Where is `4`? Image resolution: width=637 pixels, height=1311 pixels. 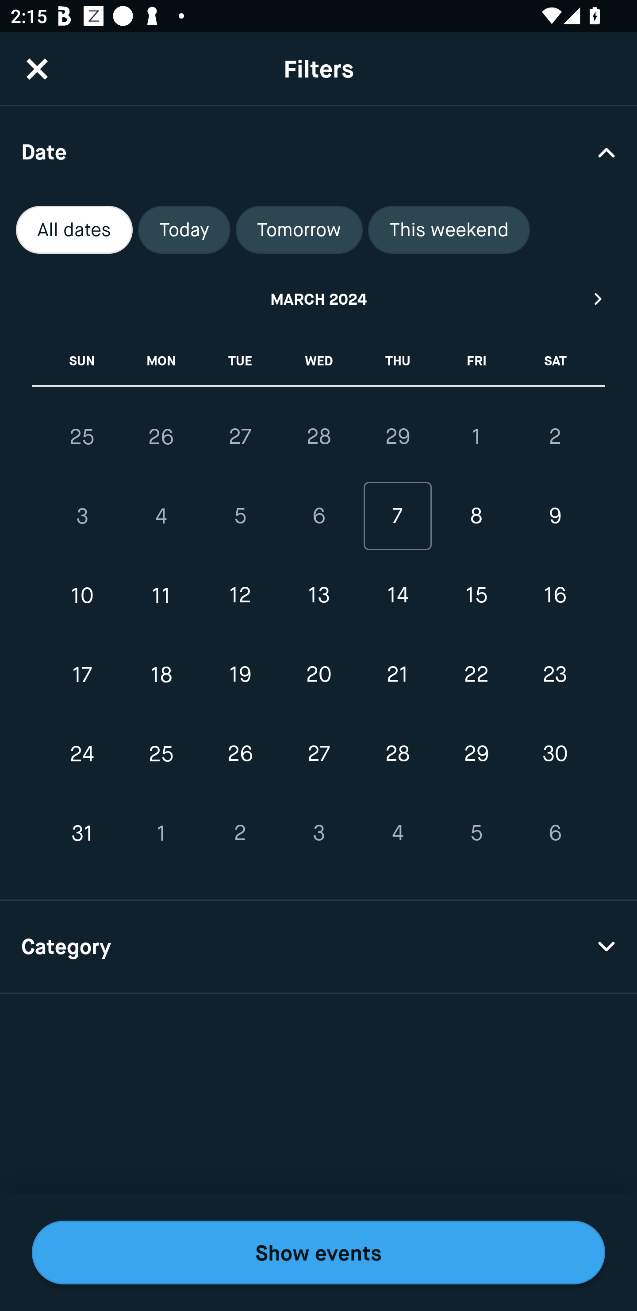 4 is located at coordinates (397, 833).